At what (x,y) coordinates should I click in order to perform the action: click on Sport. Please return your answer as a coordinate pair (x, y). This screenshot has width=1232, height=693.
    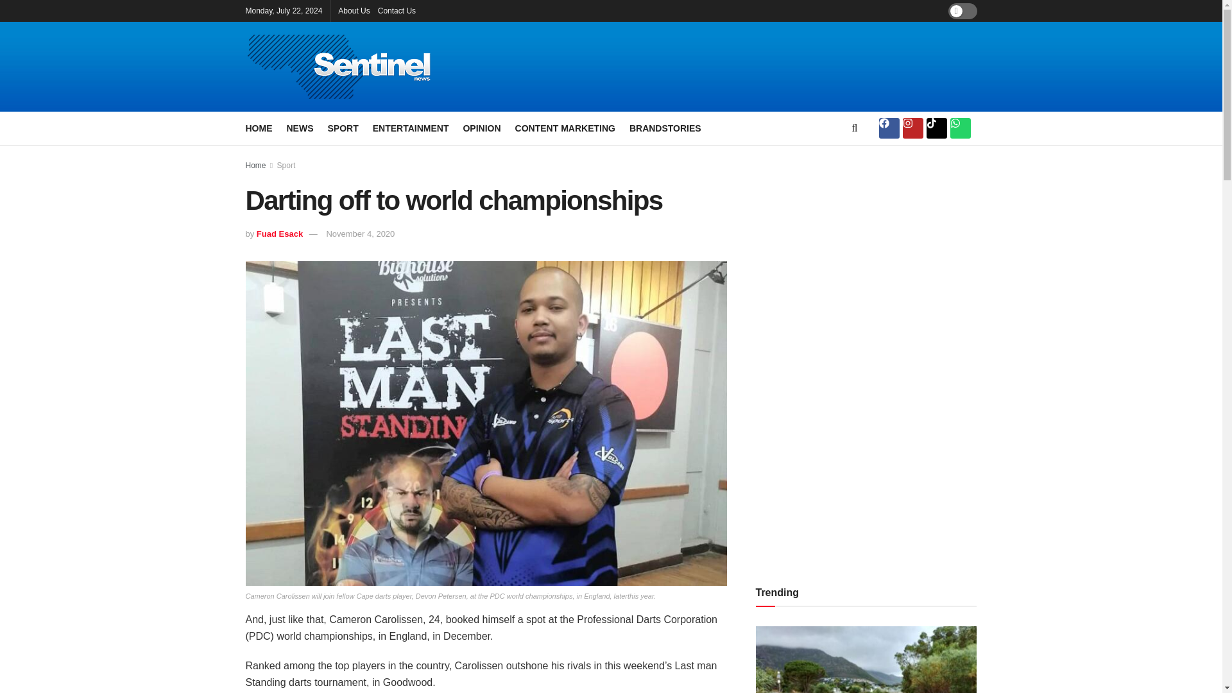
    Looking at the image, I should click on (286, 165).